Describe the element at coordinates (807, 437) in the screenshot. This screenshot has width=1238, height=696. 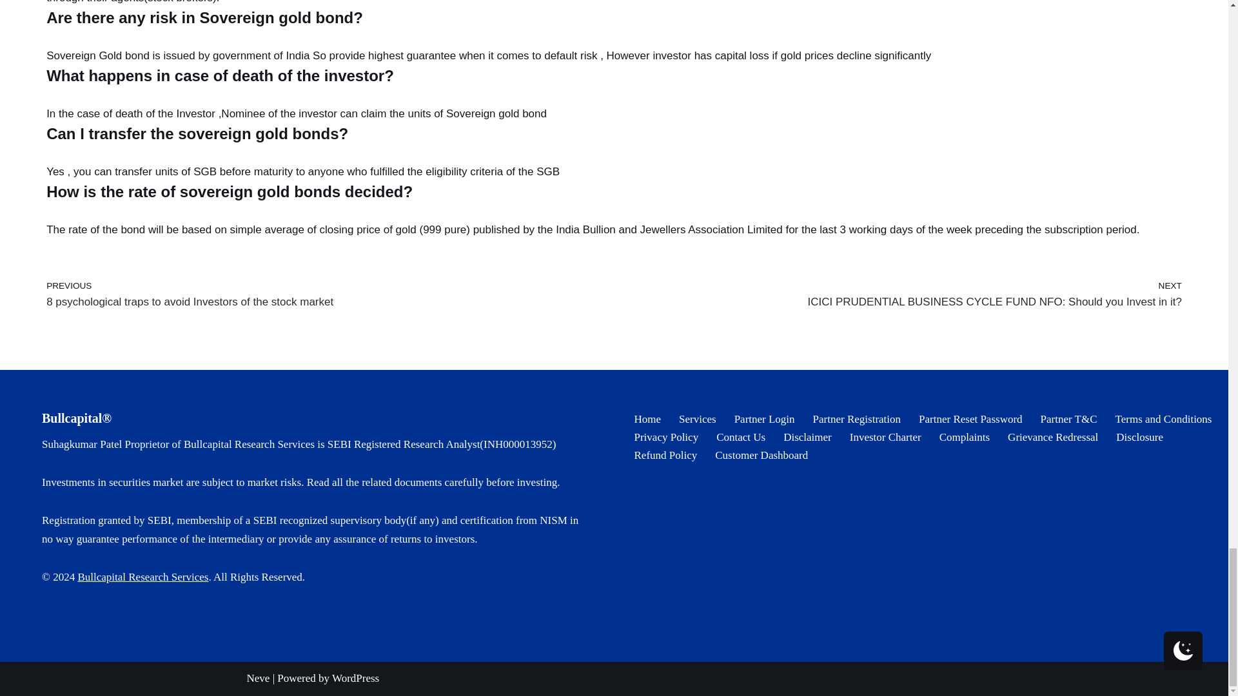
I see `Disclaimer` at that location.